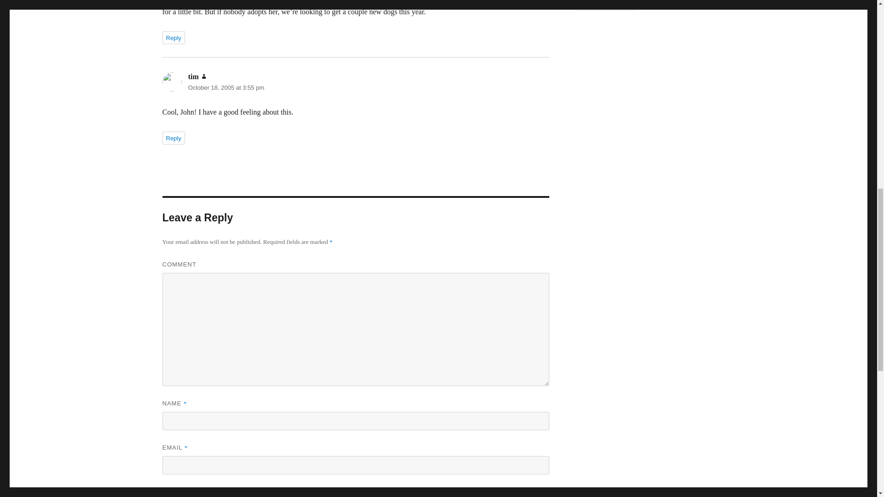  What do you see at coordinates (173, 38) in the screenshot?
I see `Reply` at bounding box center [173, 38].